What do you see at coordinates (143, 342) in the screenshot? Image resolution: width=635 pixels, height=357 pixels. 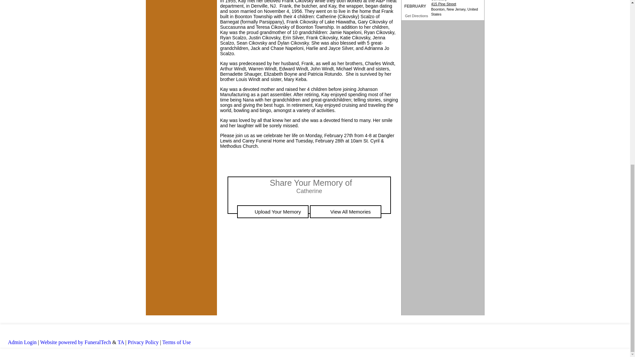 I see `Privacy Policy` at bounding box center [143, 342].